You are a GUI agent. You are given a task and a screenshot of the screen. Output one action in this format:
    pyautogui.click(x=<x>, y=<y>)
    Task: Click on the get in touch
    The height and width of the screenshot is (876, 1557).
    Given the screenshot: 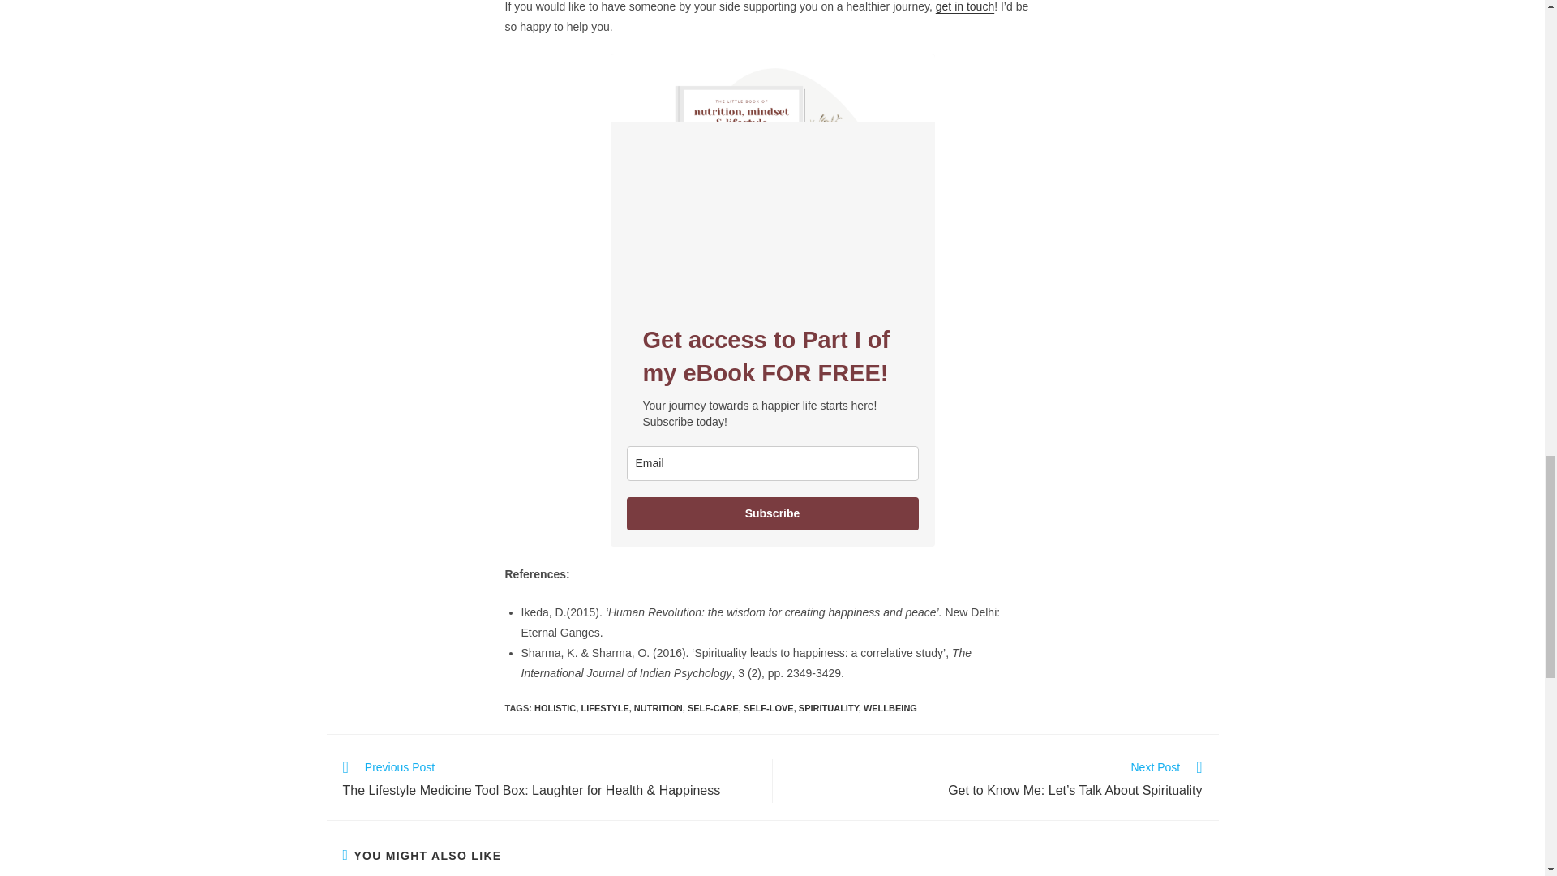 What is the action you would take?
    pyautogui.click(x=965, y=6)
    